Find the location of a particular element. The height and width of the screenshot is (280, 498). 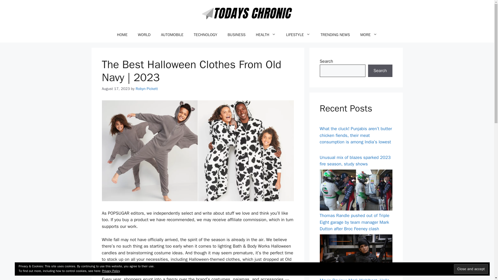

Robyn Pickett is located at coordinates (147, 88).